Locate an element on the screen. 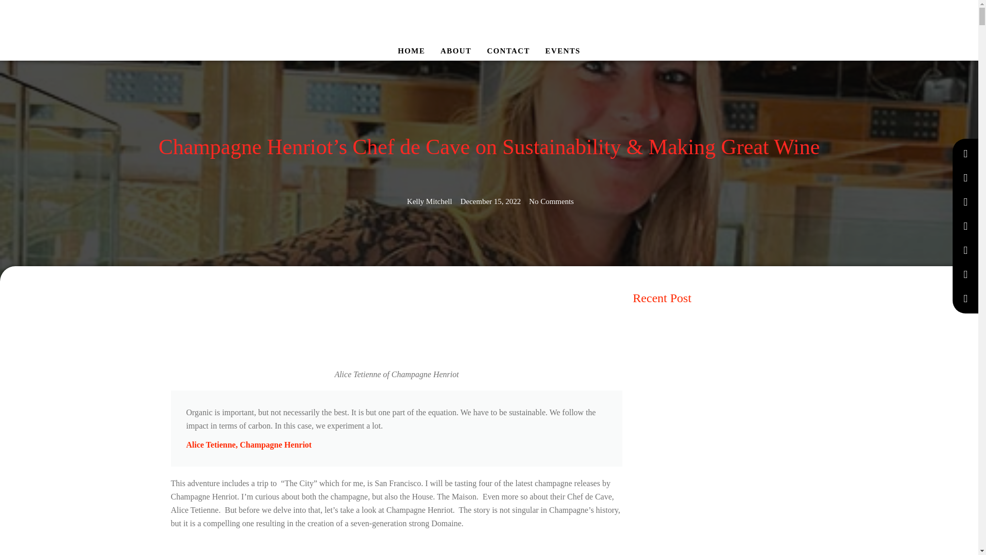  HOME is located at coordinates (411, 51).